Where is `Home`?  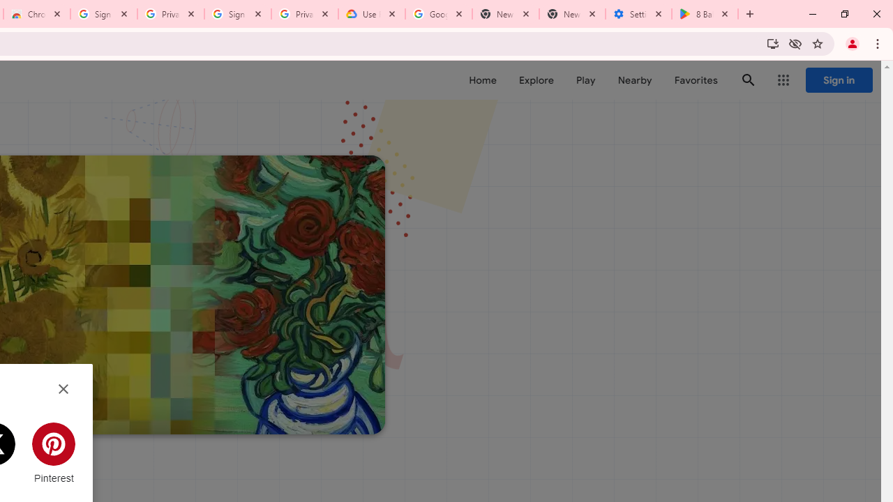
Home is located at coordinates (483, 80).